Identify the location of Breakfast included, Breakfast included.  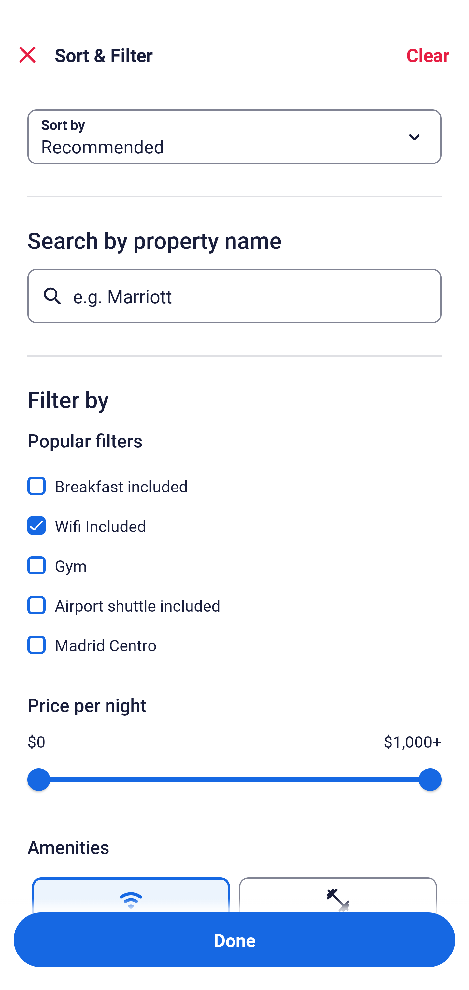
(234, 479).